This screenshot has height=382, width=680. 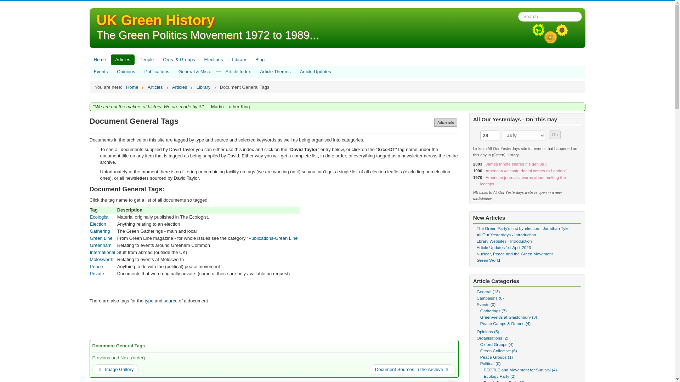 What do you see at coordinates (446, 122) in the screenshot?
I see `Article info` at bounding box center [446, 122].